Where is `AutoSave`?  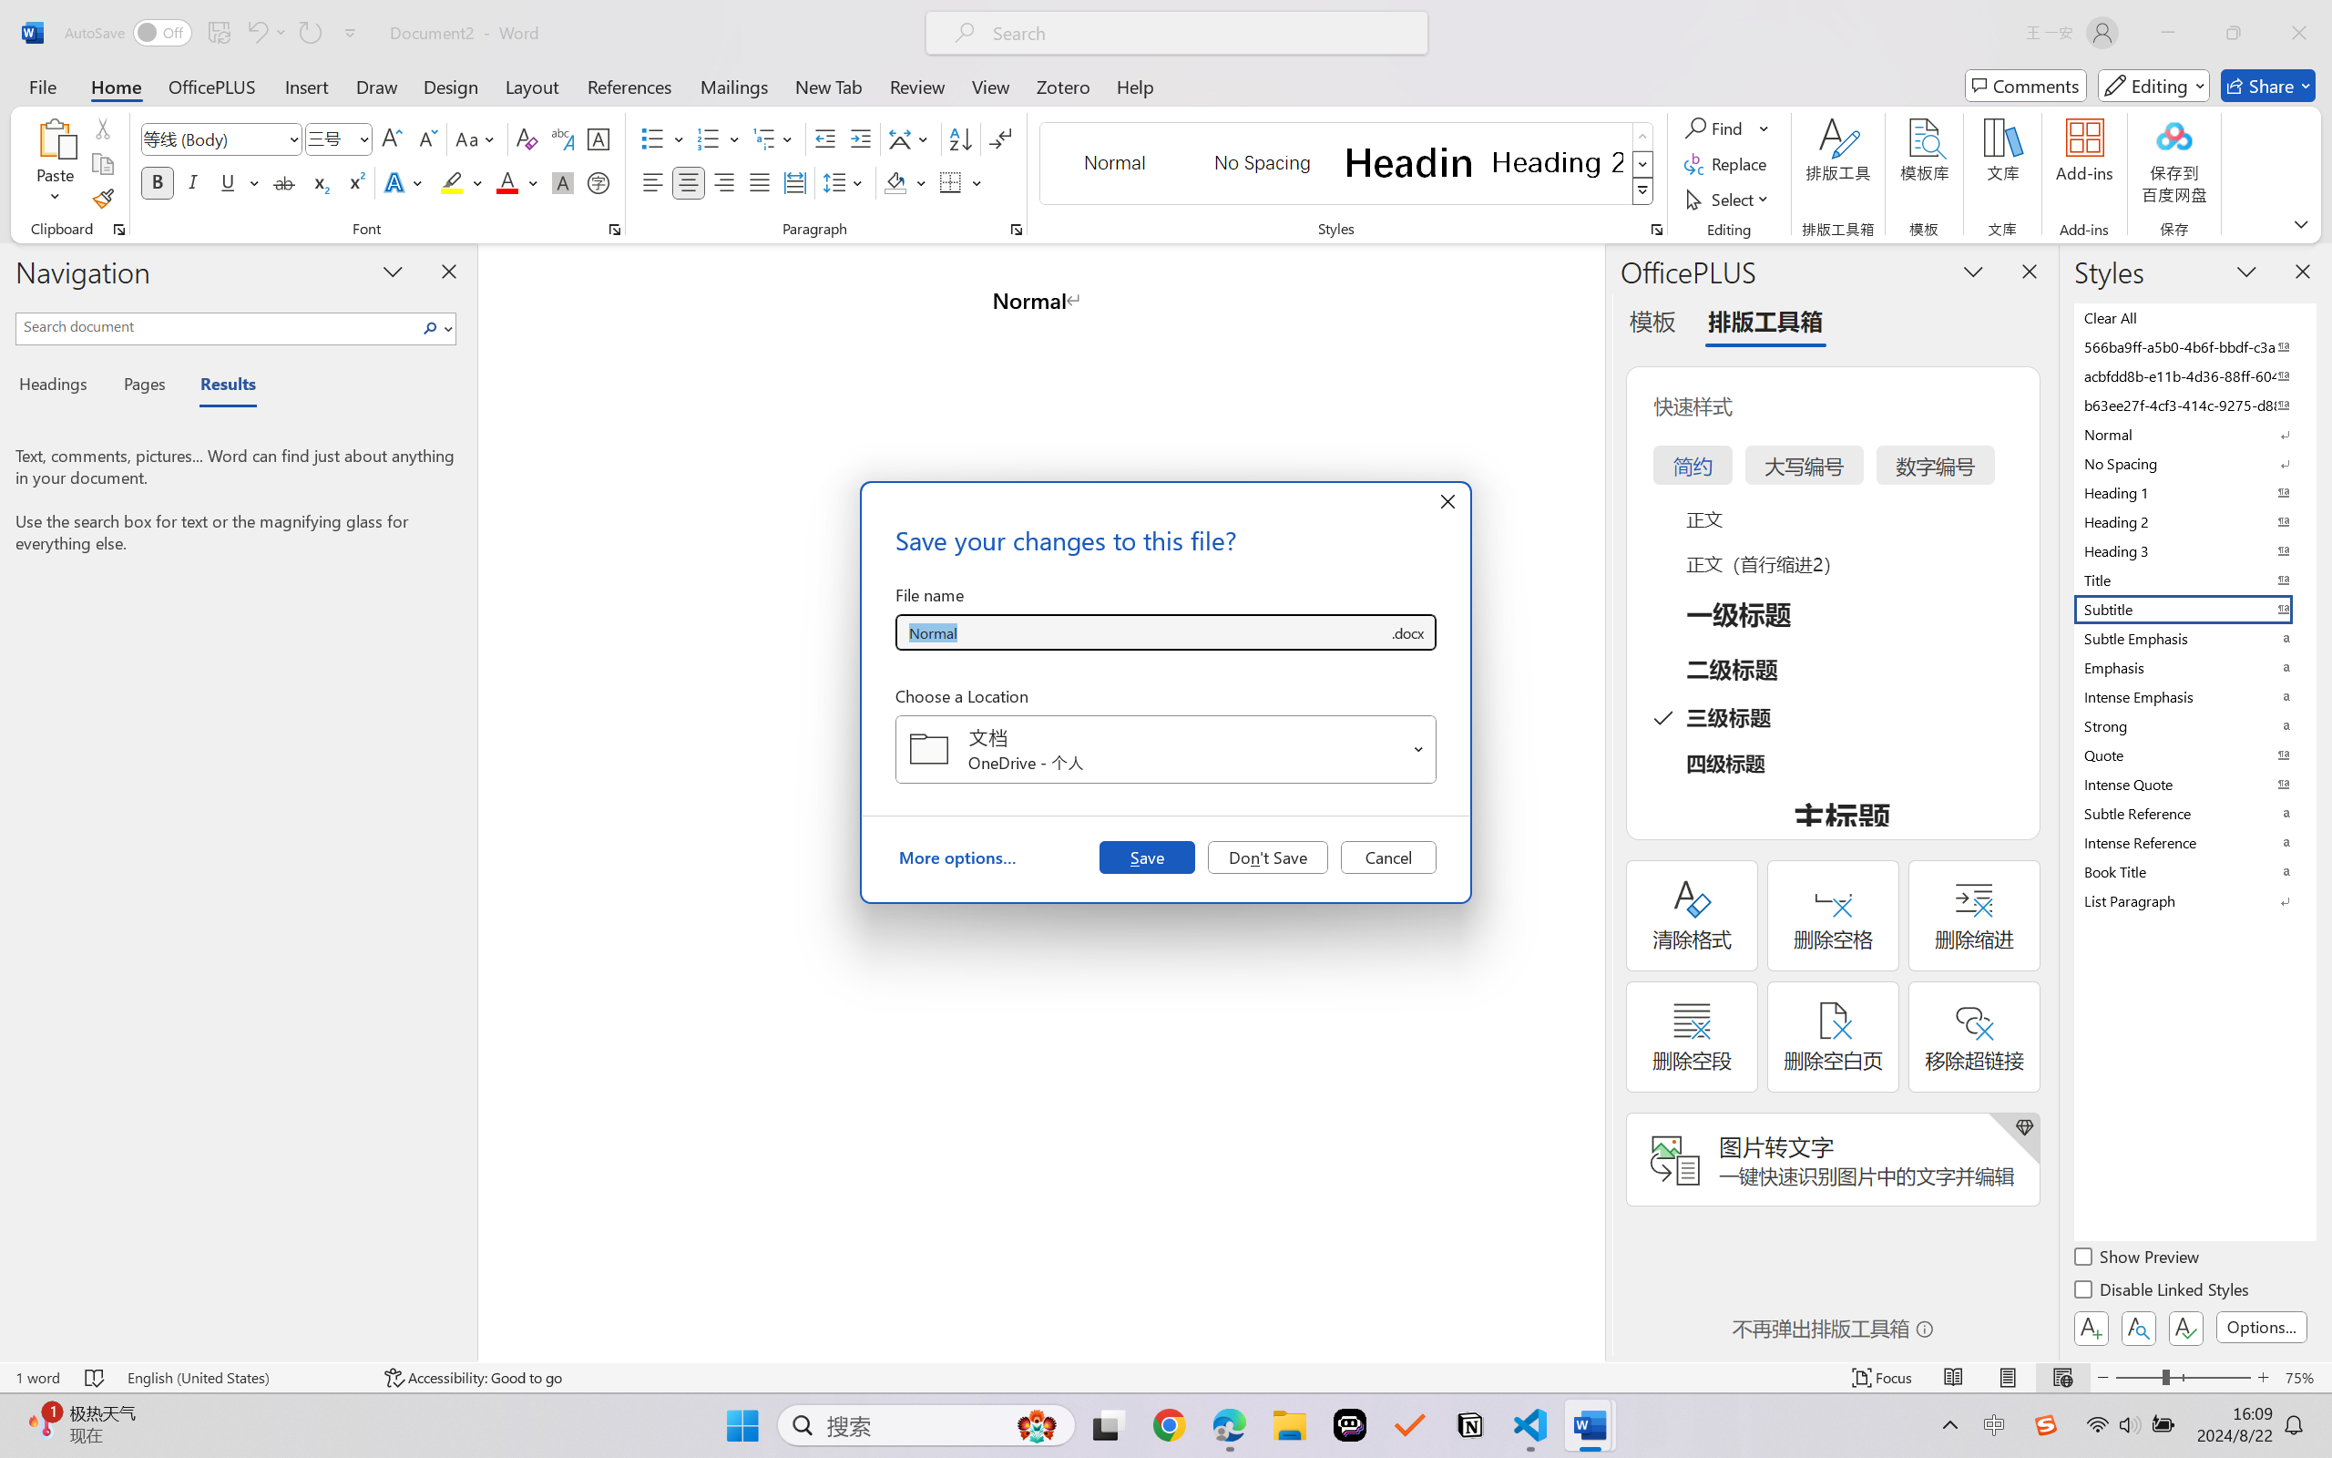
AutoSave is located at coordinates (129, 33).